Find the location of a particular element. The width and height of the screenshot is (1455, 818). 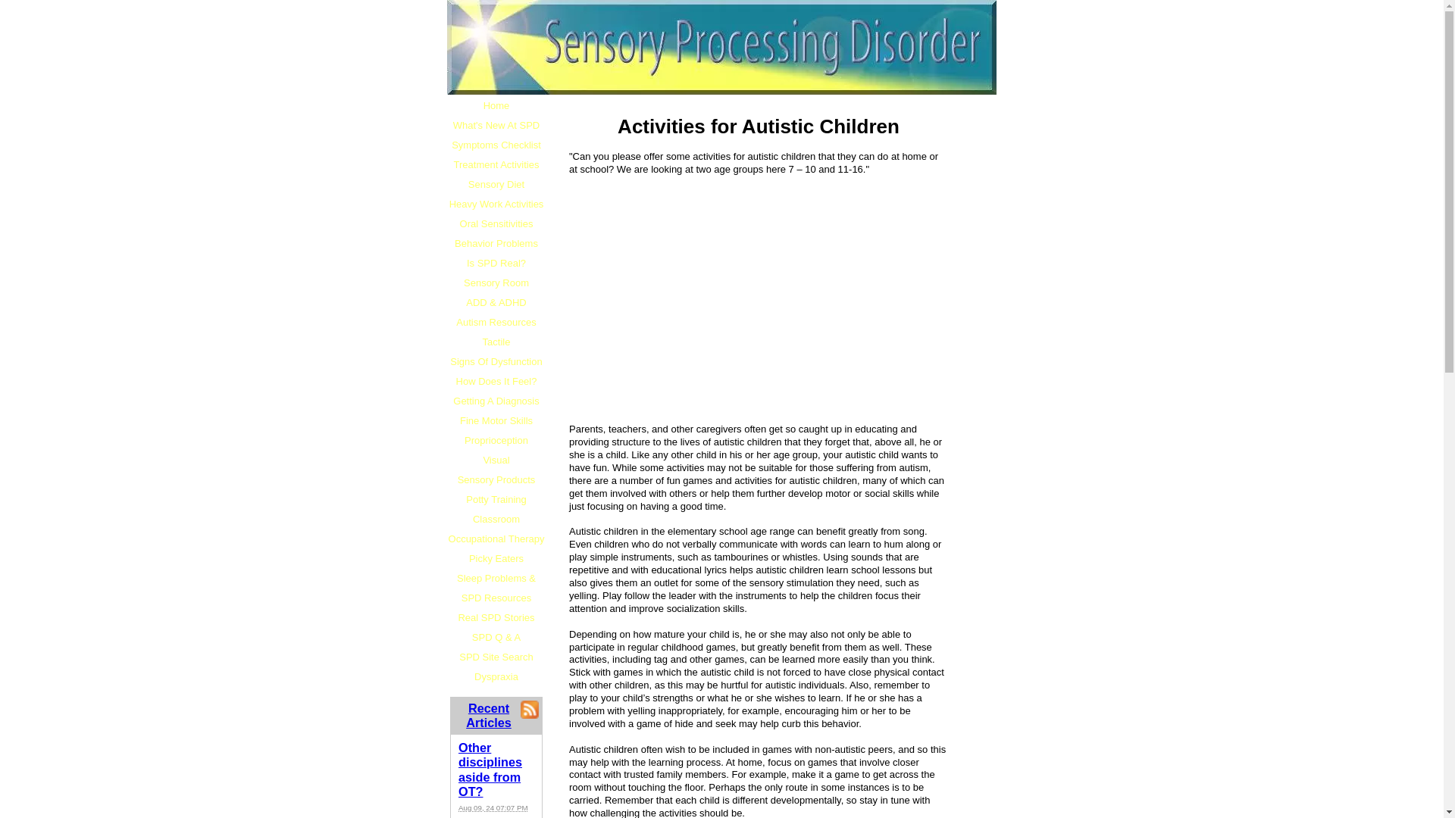

2024-08-09T19:07:46-0400 is located at coordinates (493, 807).